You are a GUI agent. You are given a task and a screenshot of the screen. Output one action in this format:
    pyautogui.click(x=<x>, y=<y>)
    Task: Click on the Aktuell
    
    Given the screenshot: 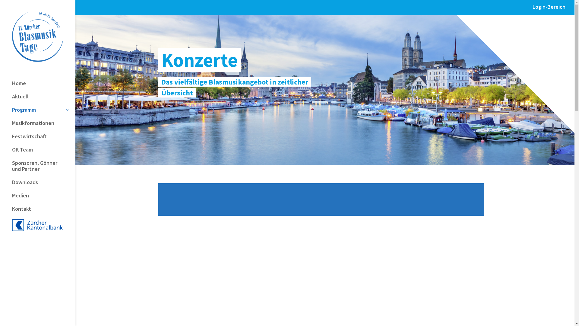 What is the action you would take?
    pyautogui.click(x=44, y=100)
    